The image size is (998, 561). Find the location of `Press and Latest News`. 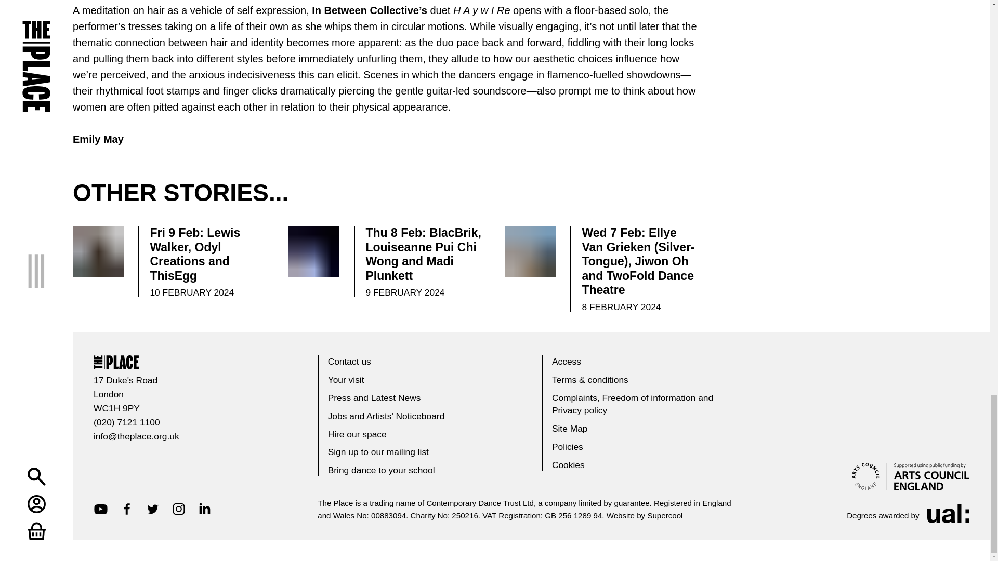

Press and Latest News is located at coordinates (374, 398).